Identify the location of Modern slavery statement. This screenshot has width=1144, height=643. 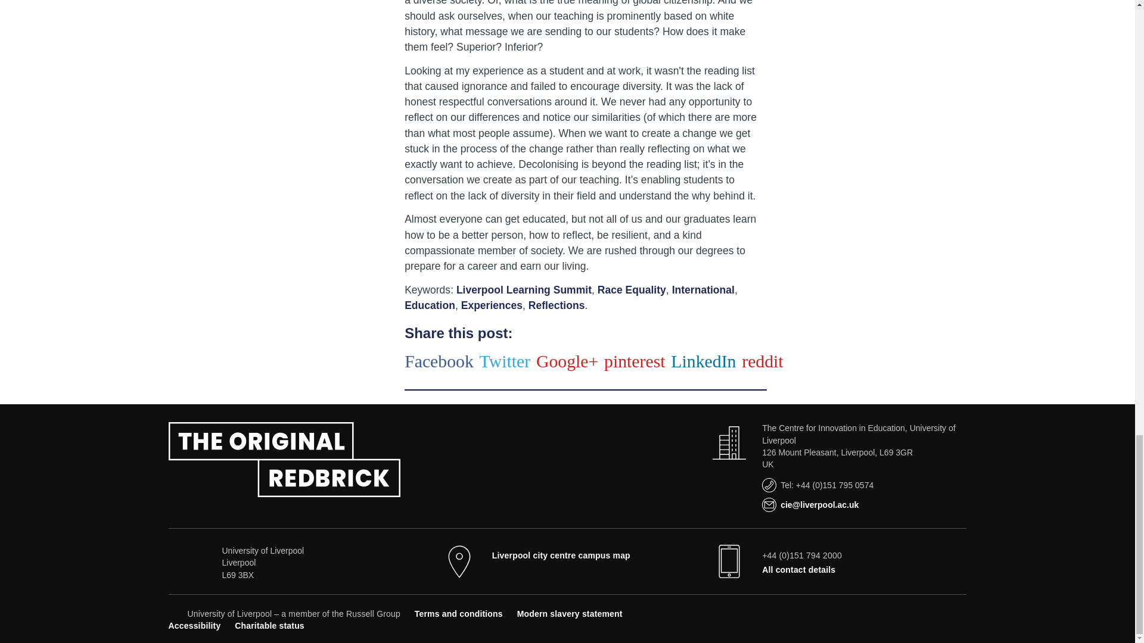
(570, 613).